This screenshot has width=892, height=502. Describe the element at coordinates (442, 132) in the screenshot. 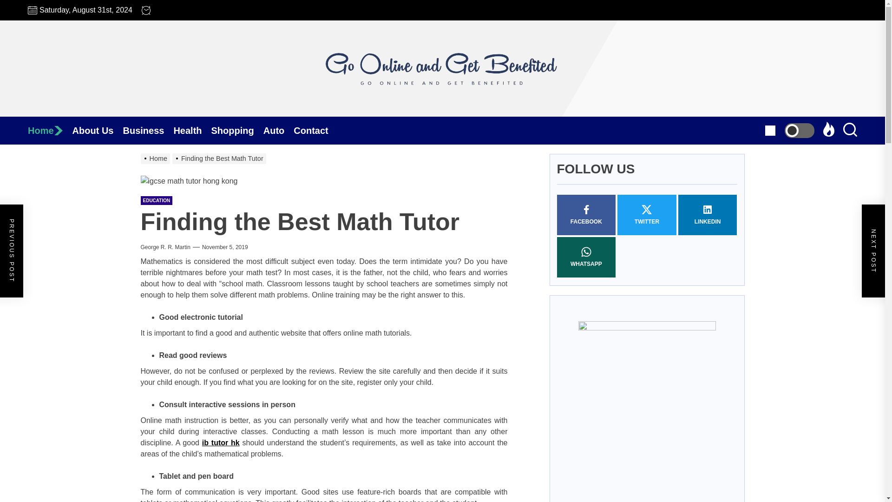

I see `Go Online and Get Benefited` at that location.